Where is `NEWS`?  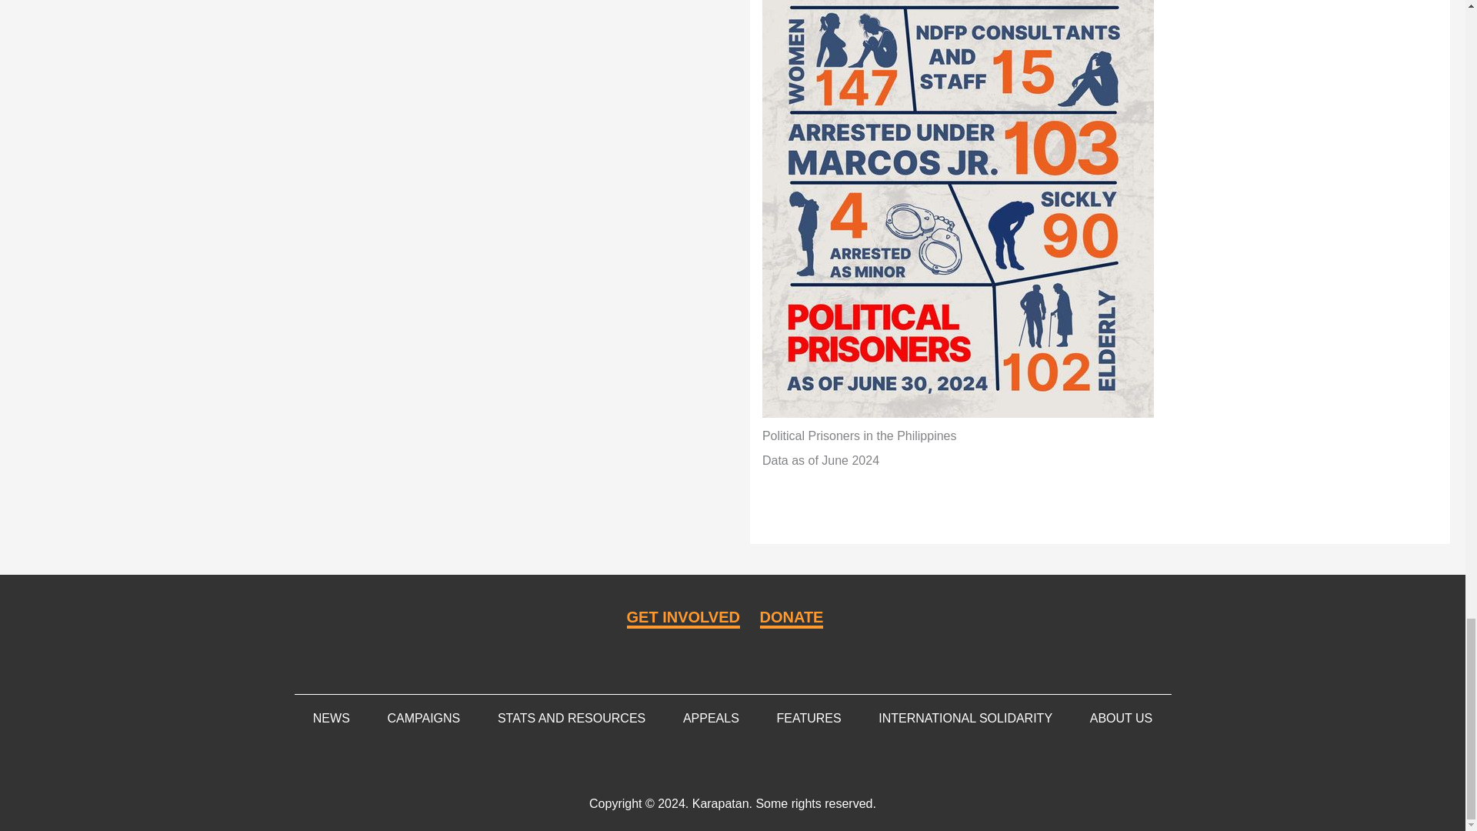
NEWS is located at coordinates (331, 719).